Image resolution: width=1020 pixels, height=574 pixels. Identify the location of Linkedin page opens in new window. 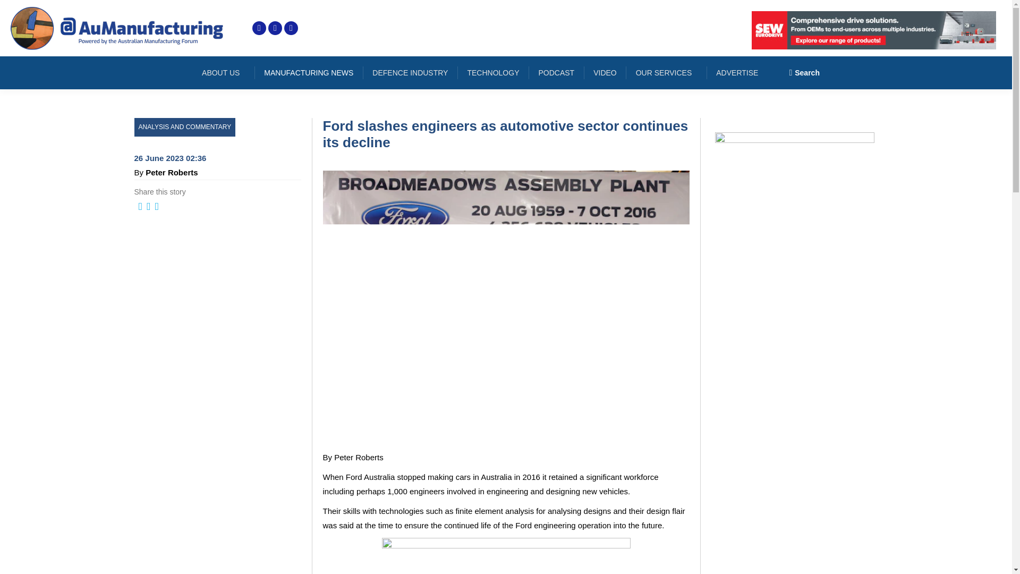
(275, 28).